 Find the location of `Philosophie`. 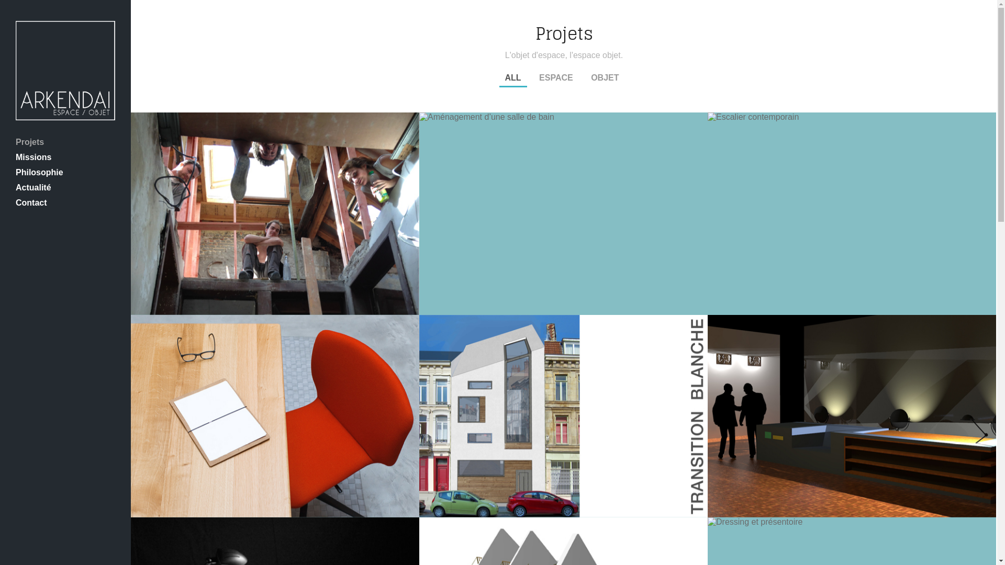

Philosophie is located at coordinates (65, 173).